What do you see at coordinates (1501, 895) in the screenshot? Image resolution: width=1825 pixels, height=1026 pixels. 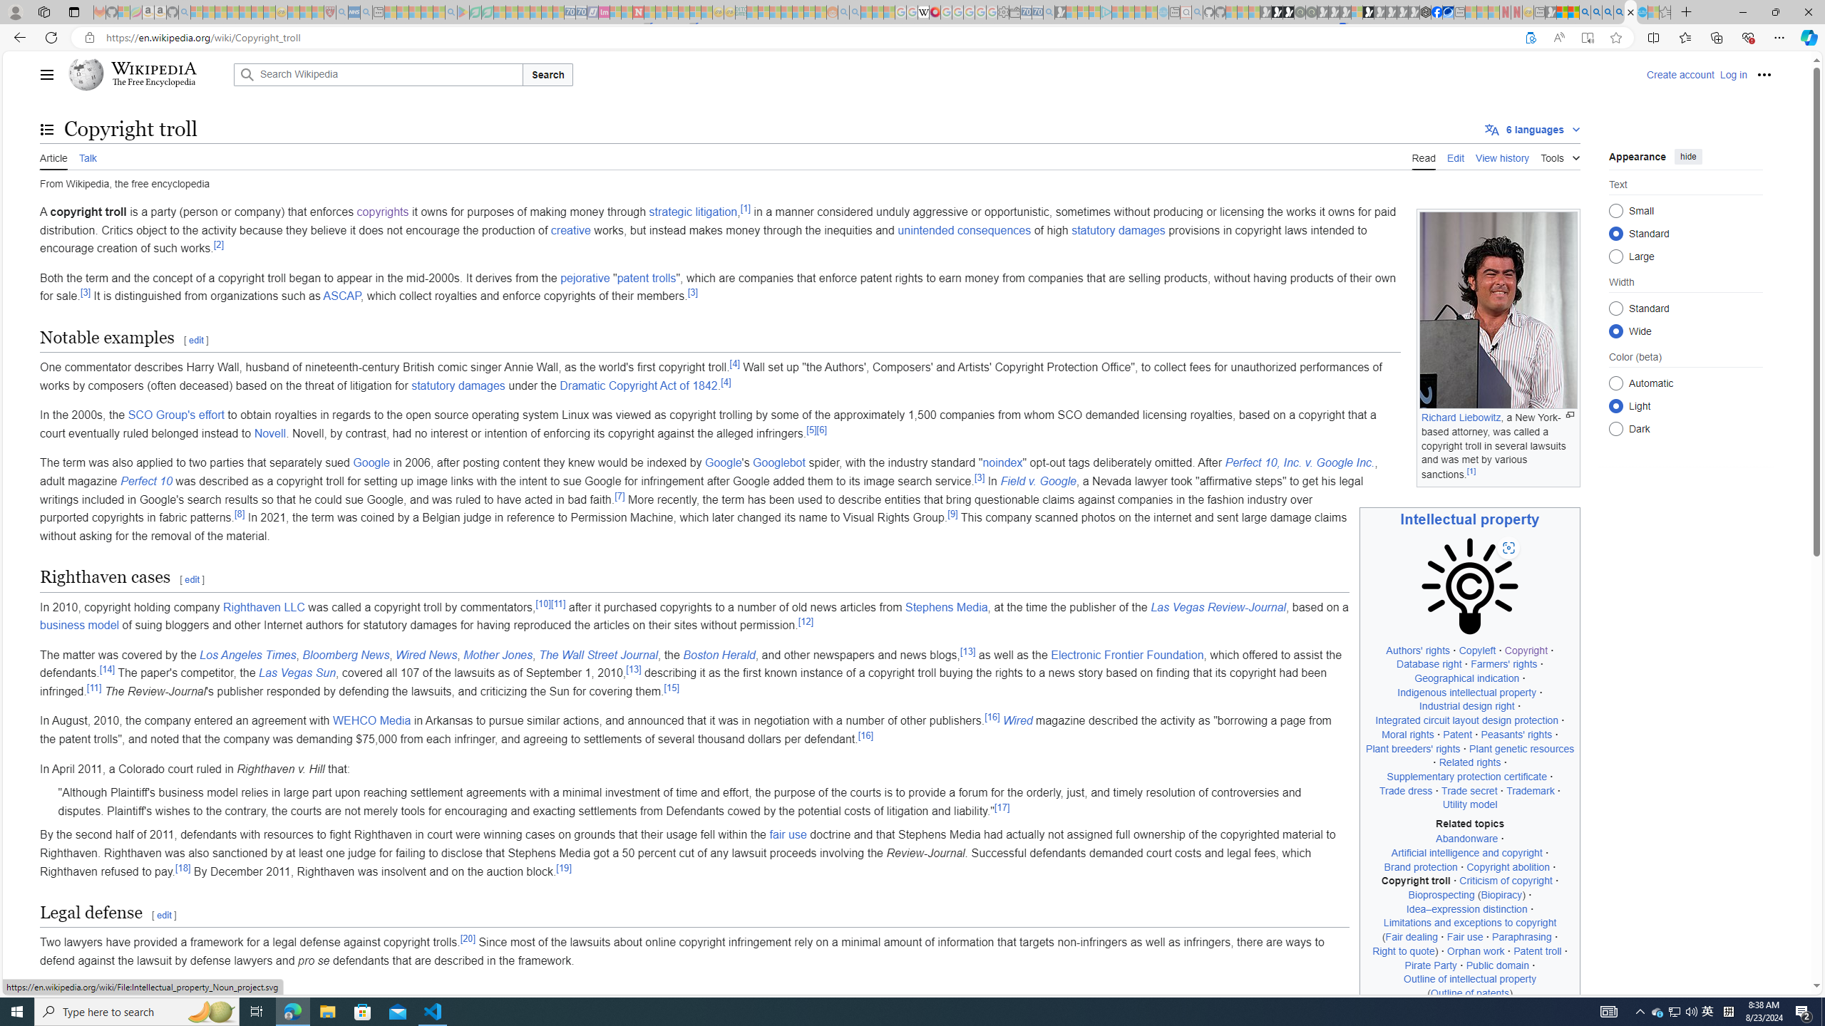 I see `(Biopiracy)` at bounding box center [1501, 895].